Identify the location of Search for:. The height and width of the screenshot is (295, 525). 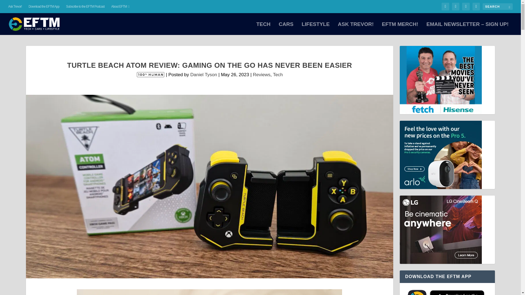
(498, 6).